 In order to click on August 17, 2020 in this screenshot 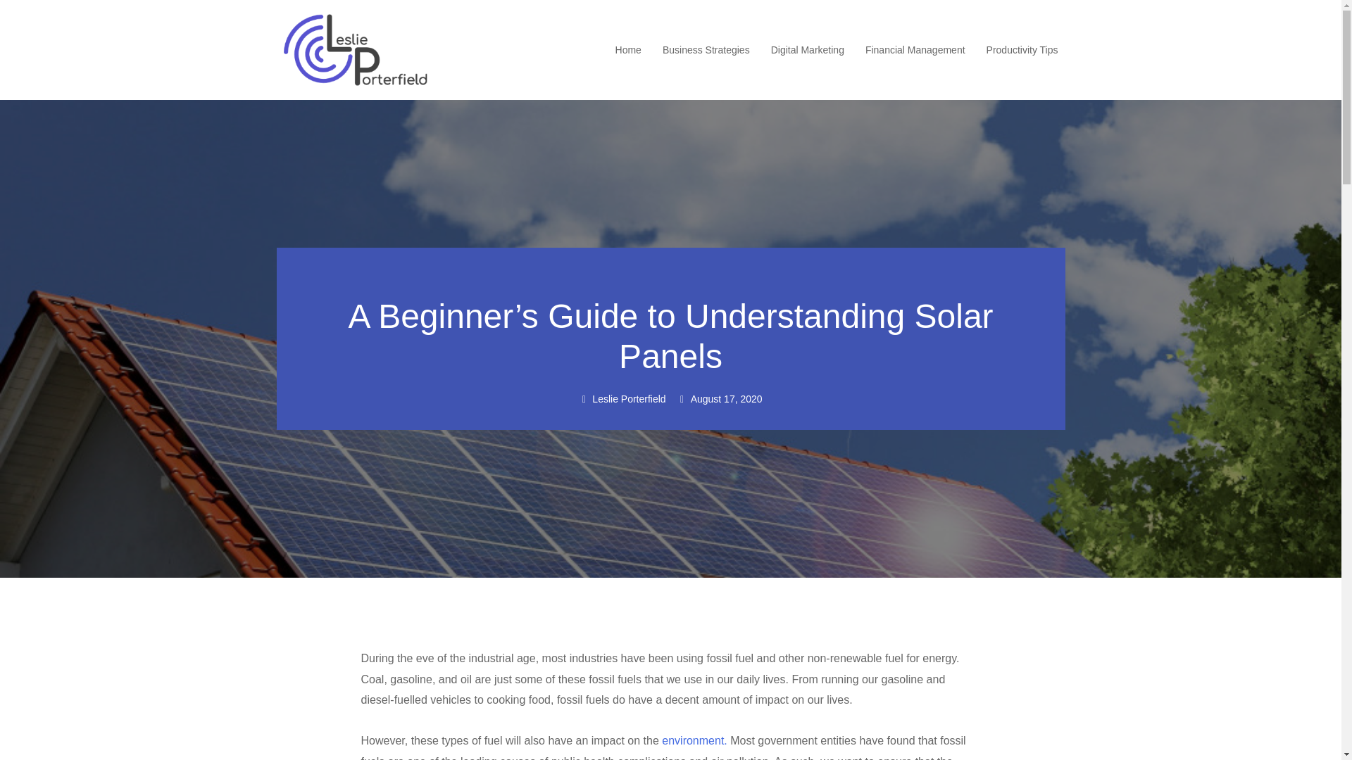, I will do `click(720, 400)`.